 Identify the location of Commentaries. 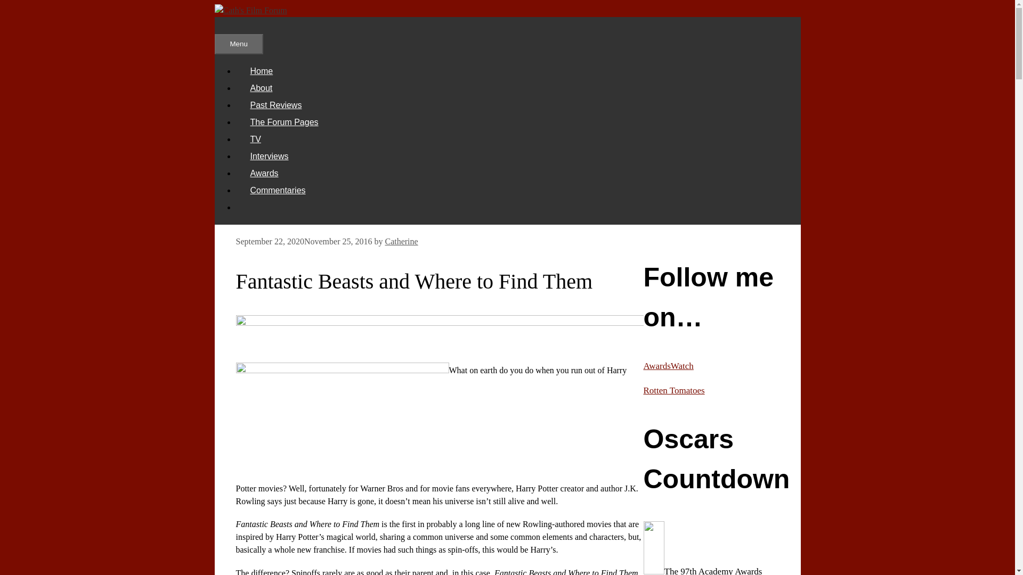
(277, 190).